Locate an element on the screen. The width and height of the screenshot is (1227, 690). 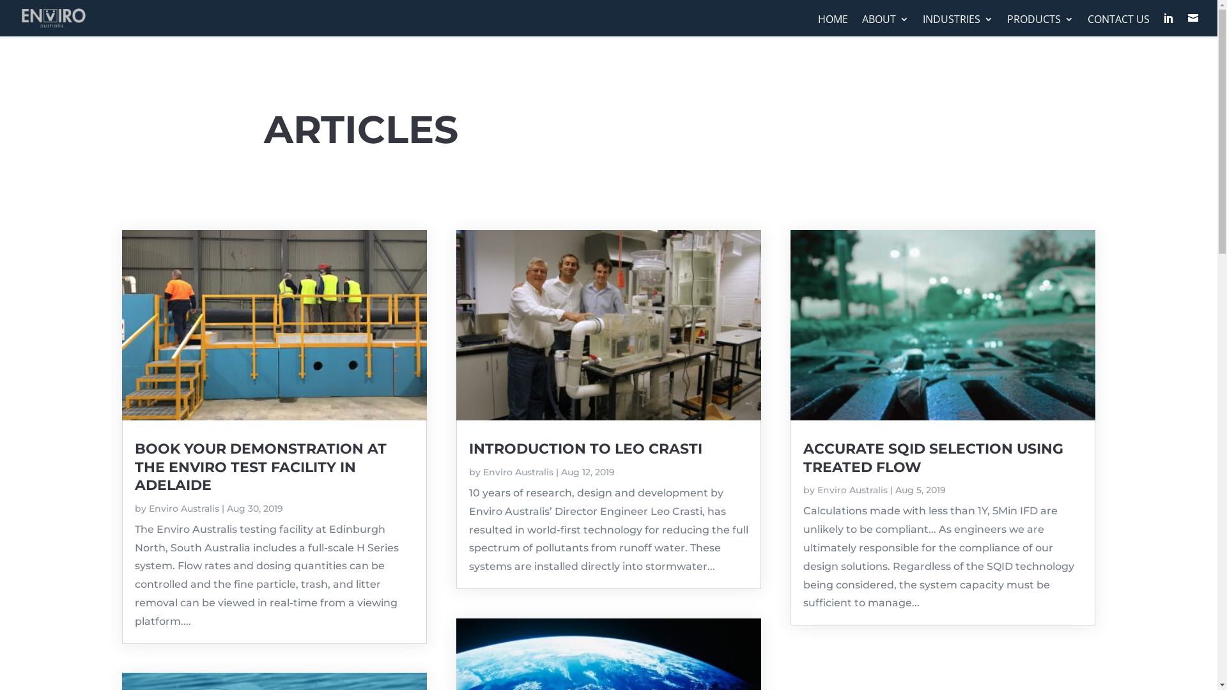
CONTACT US is located at coordinates (1118, 26).